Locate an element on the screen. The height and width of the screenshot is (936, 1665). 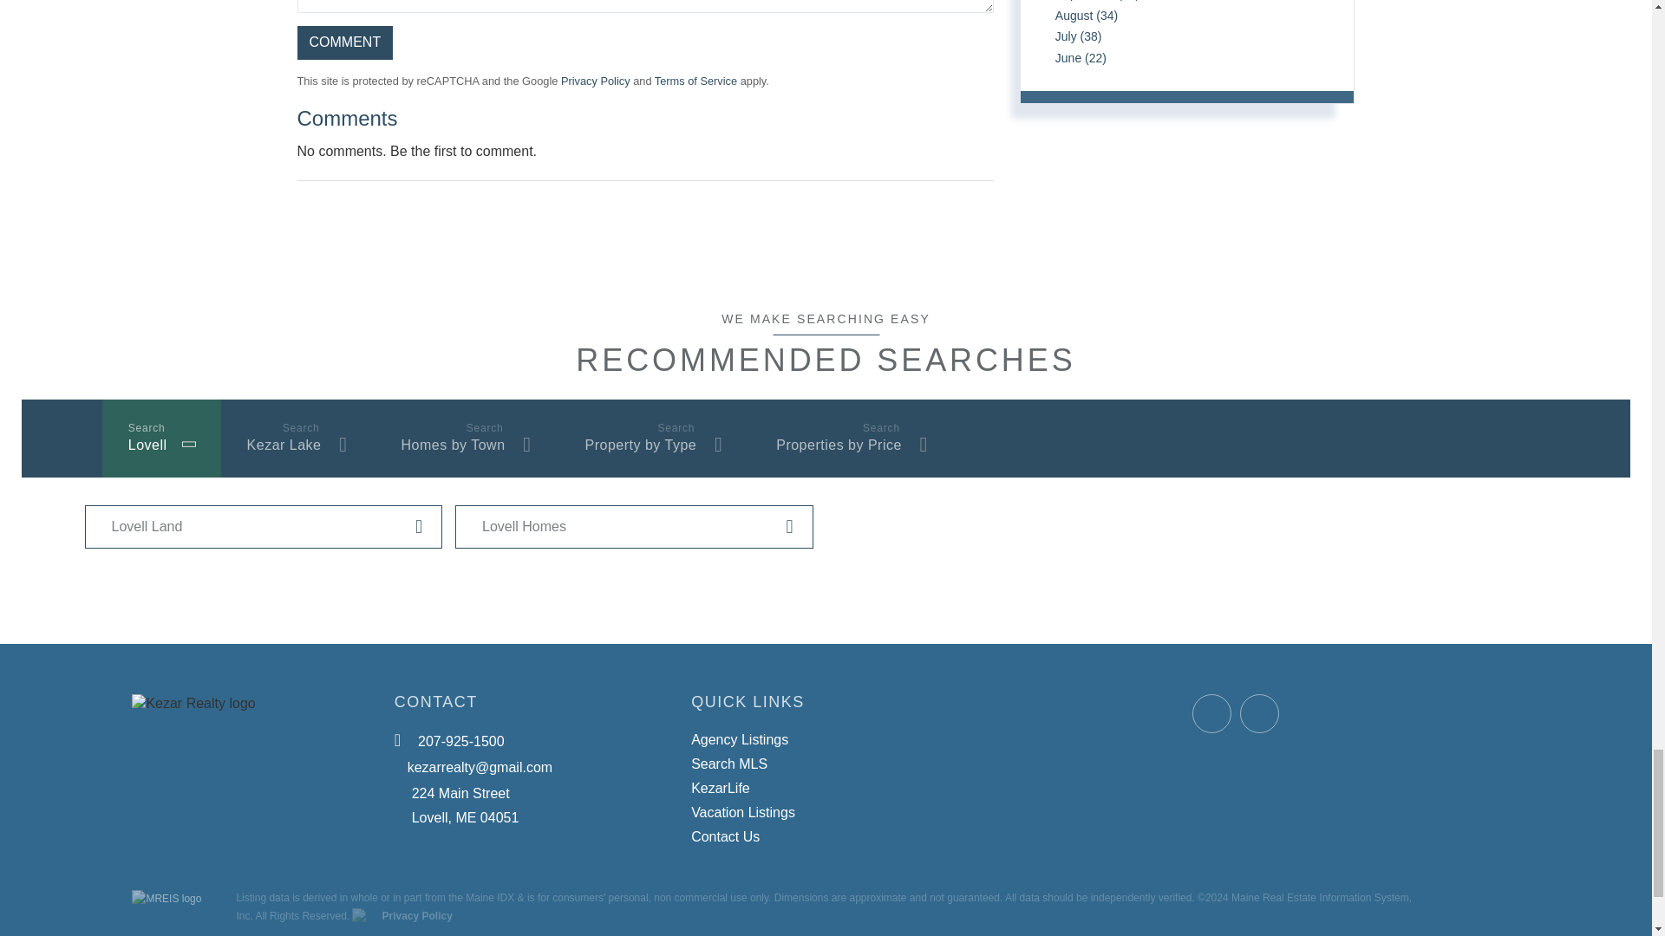
Lovell Homes is located at coordinates (634, 527).